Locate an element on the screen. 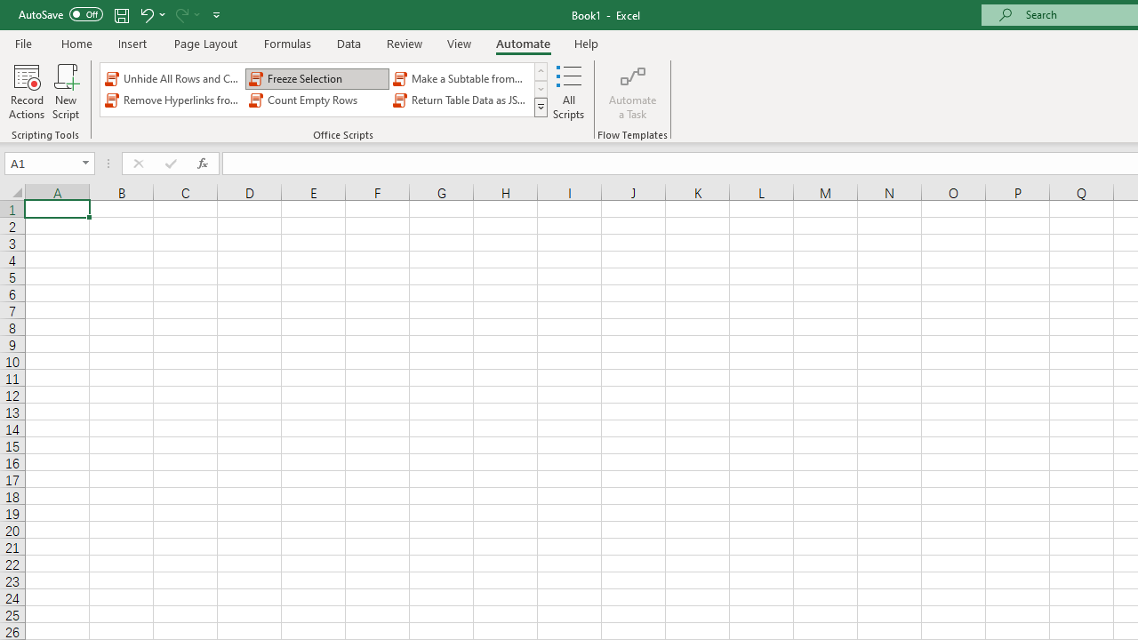  Return Table Data as JSON is located at coordinates (461, 100).